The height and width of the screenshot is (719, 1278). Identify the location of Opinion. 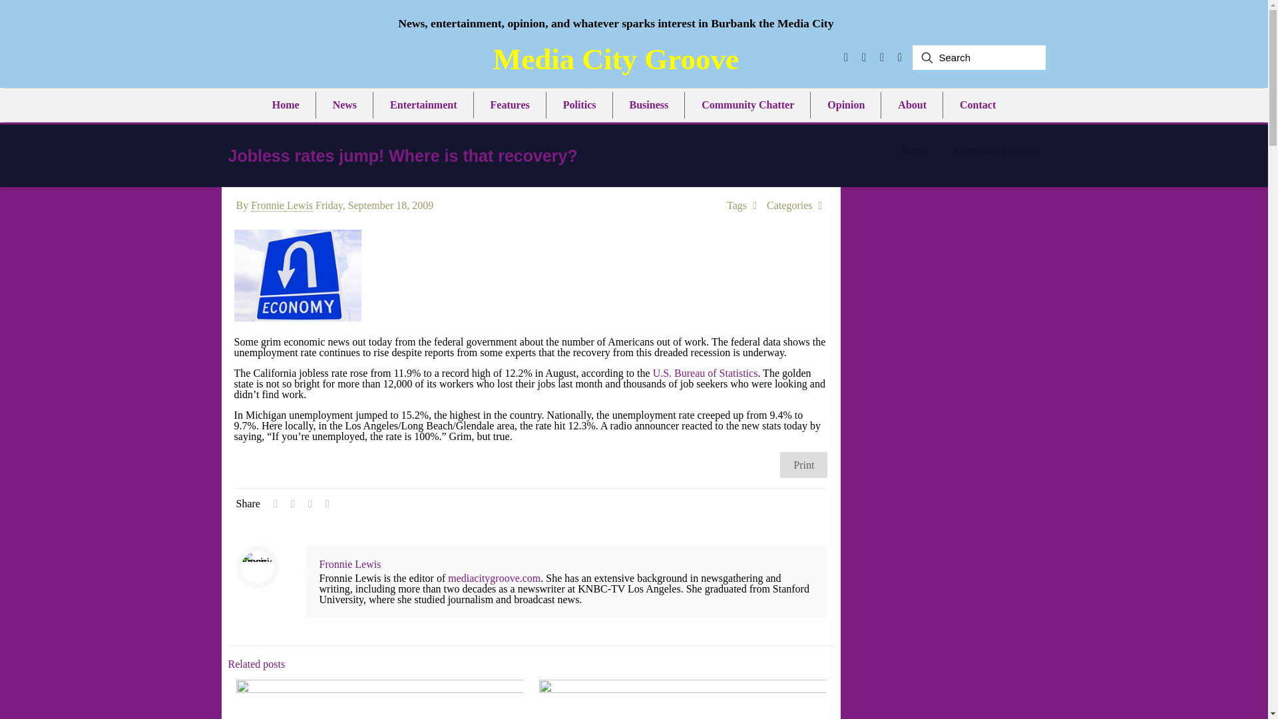
(846, 105).